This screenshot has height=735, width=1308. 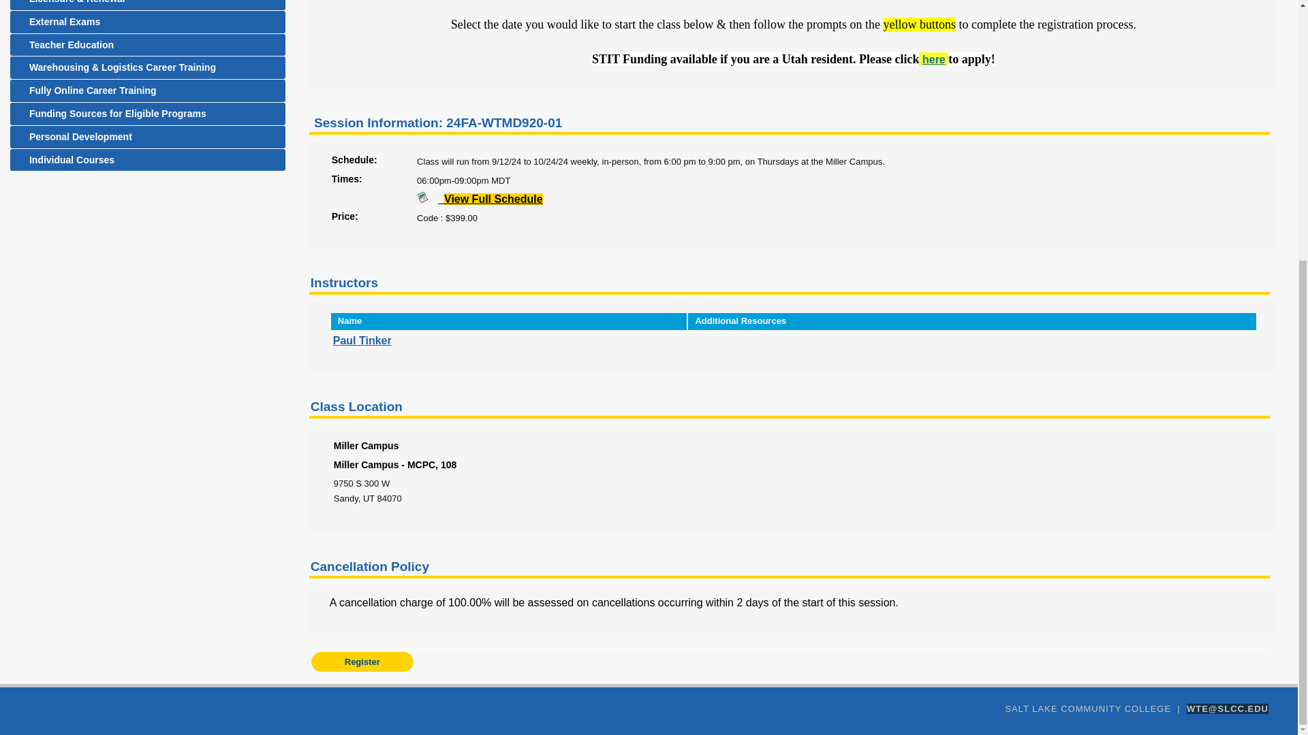 I want to click on View Full Schedule, so click(x=428, y=199).